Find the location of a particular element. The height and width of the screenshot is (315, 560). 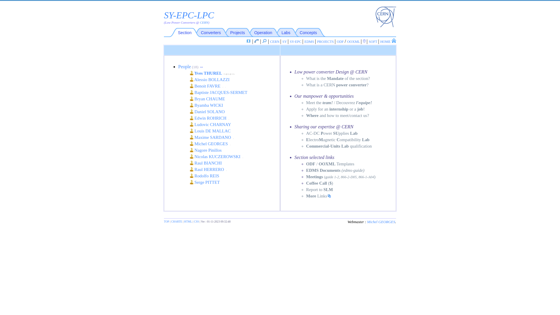

 .  is located at coordinates (223, 86).